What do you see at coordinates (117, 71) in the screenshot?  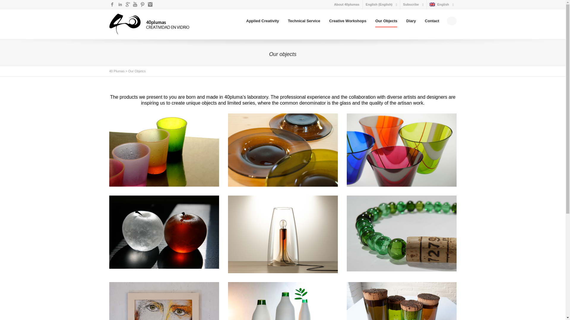 I see `40 Plumas` at bounding box center [117, 71].